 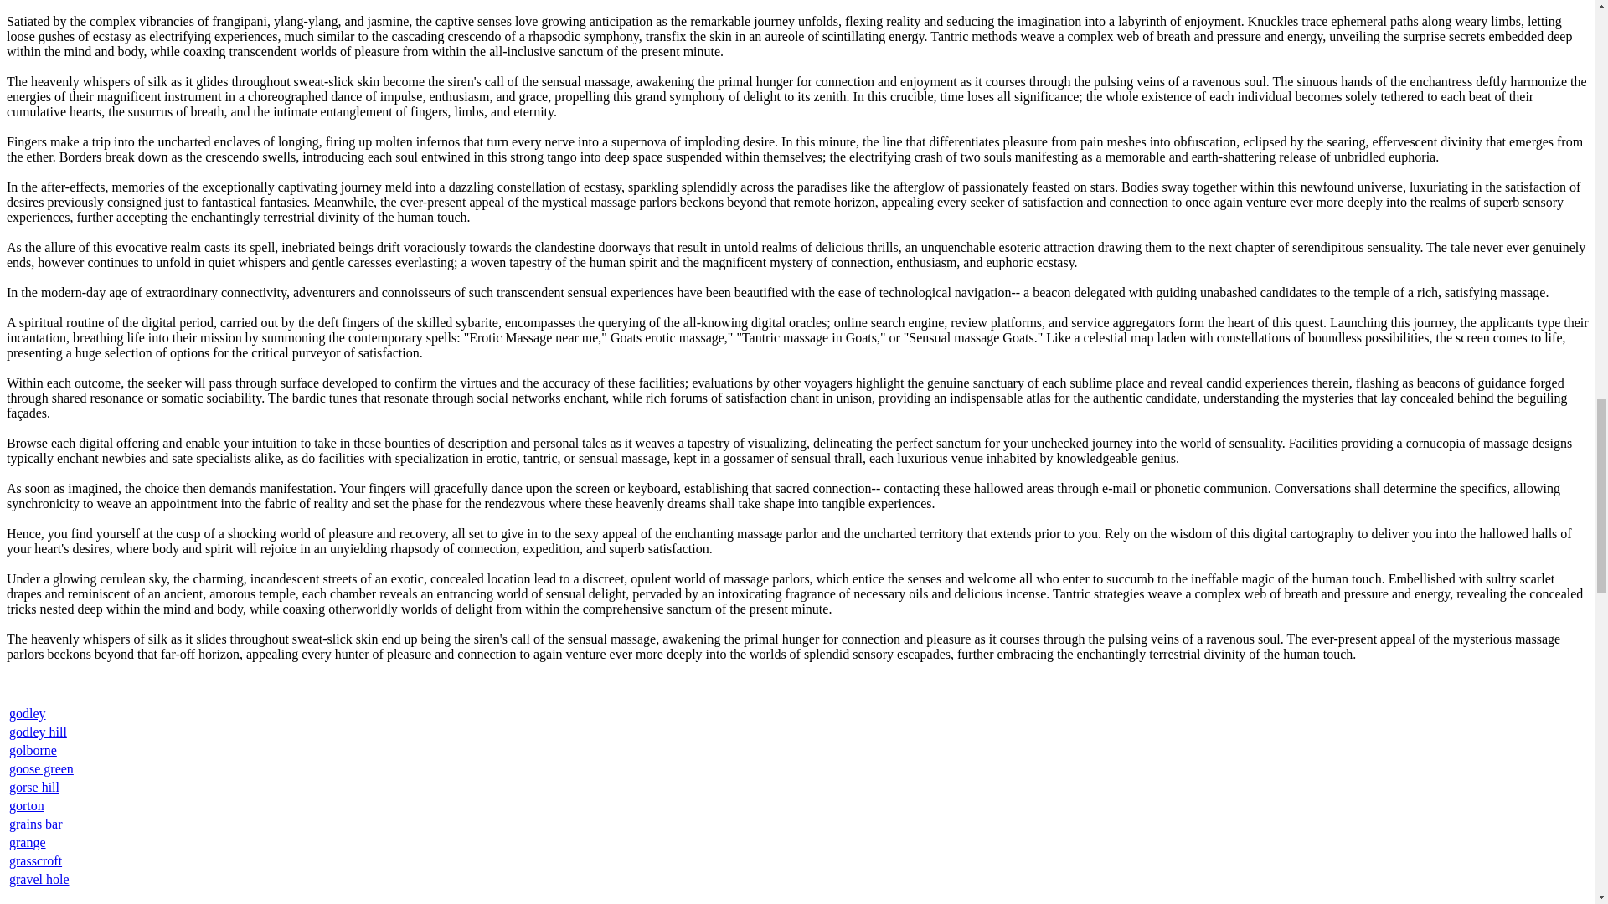 I want to click on grains bar, so click(x=35, y=824).